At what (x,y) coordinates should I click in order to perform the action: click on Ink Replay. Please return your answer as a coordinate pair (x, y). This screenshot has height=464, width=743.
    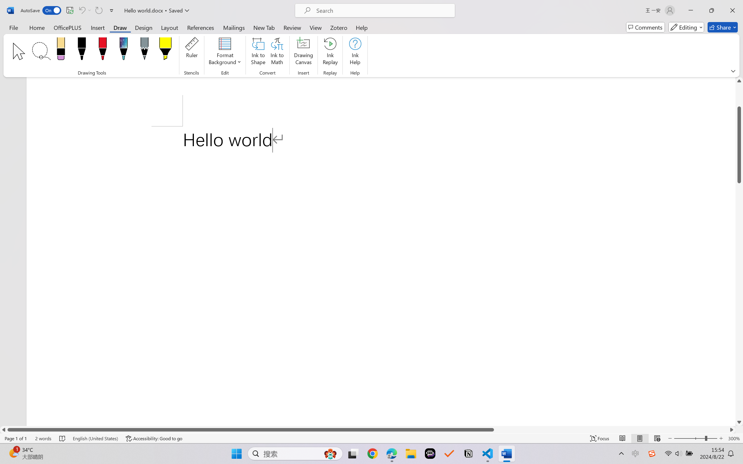
    Looking at the image, I should click on (330, 52).